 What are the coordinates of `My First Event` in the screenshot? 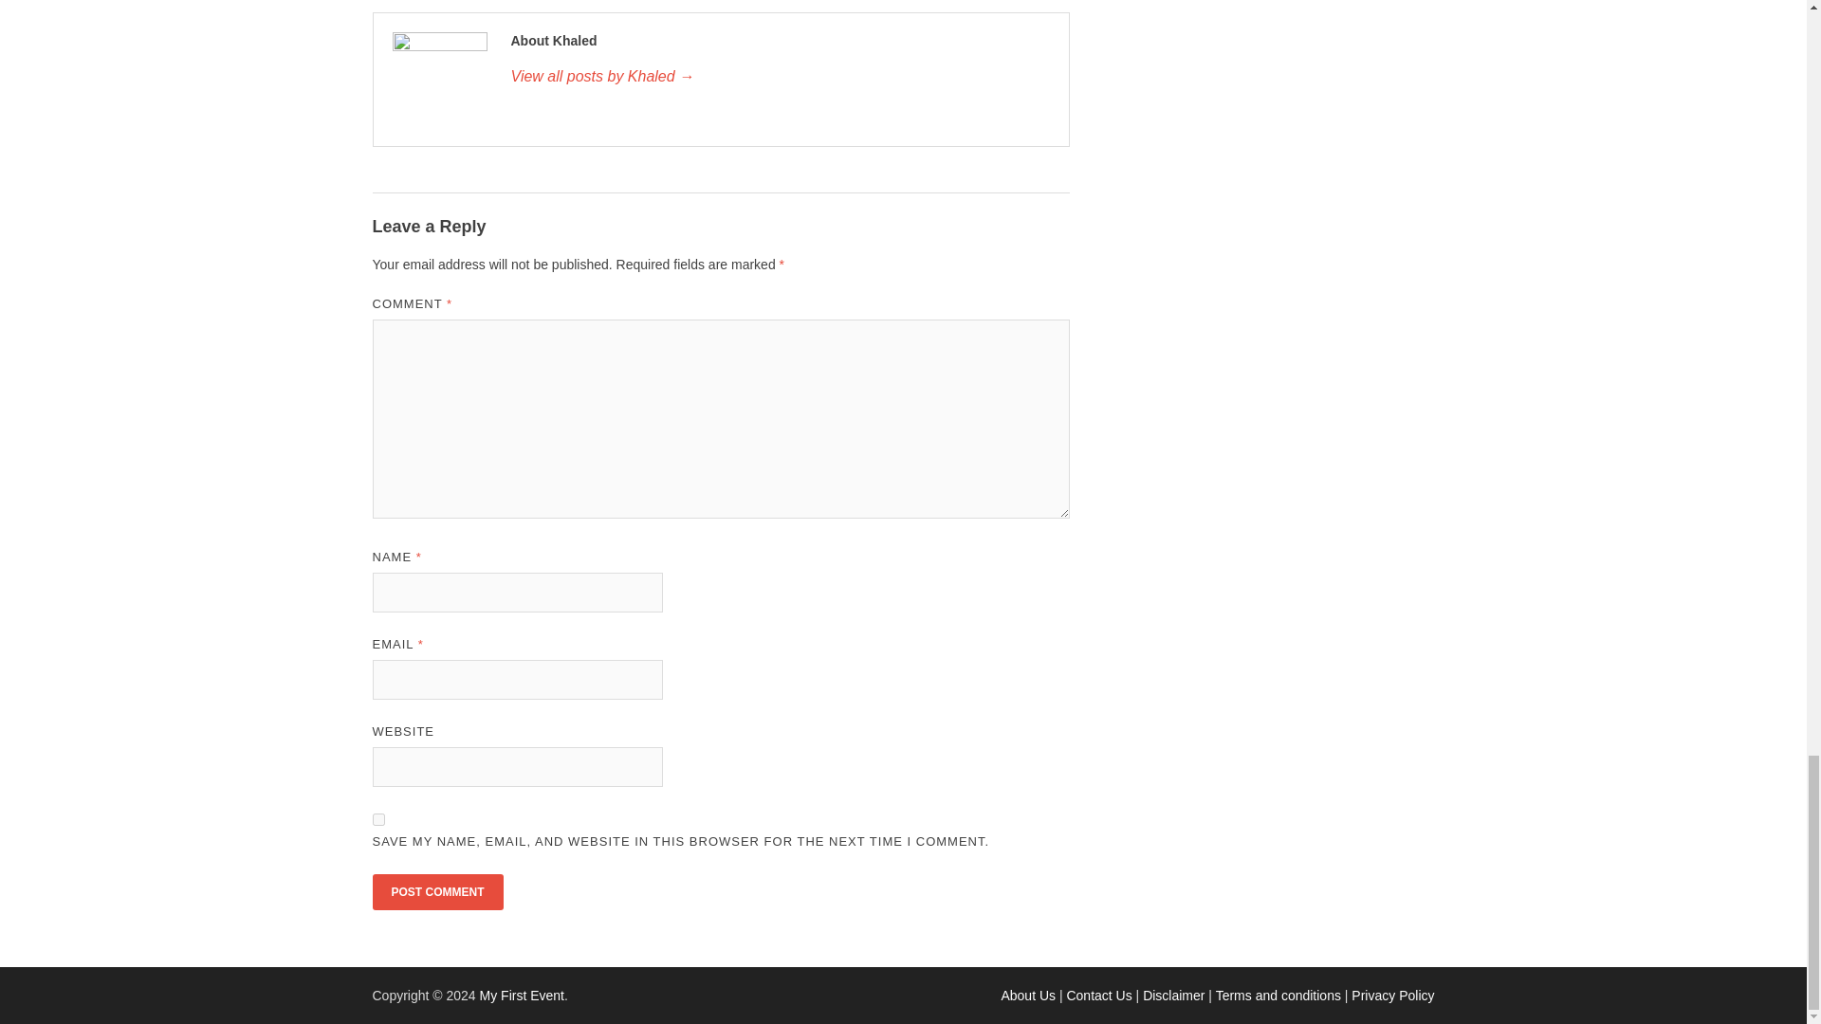 It's located at (522, 996).